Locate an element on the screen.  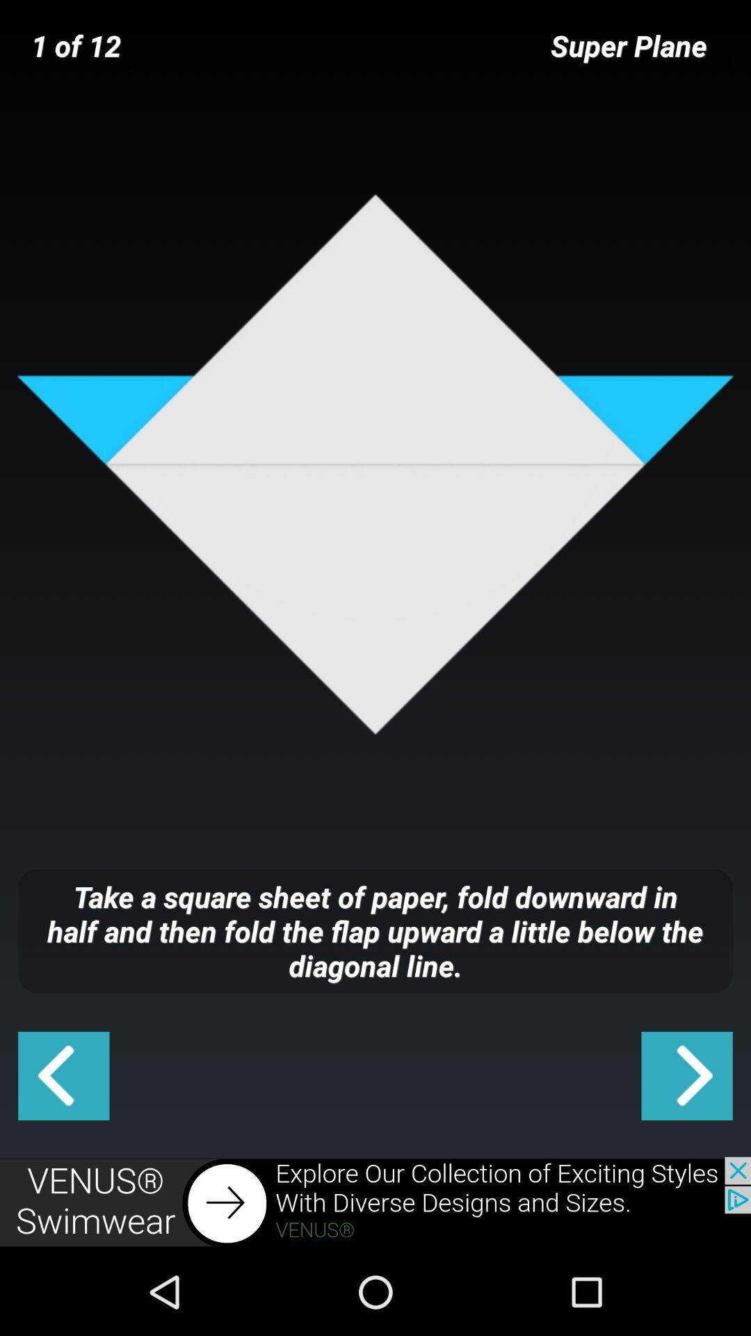
view advertisement is located at coordinates (375, 1202).